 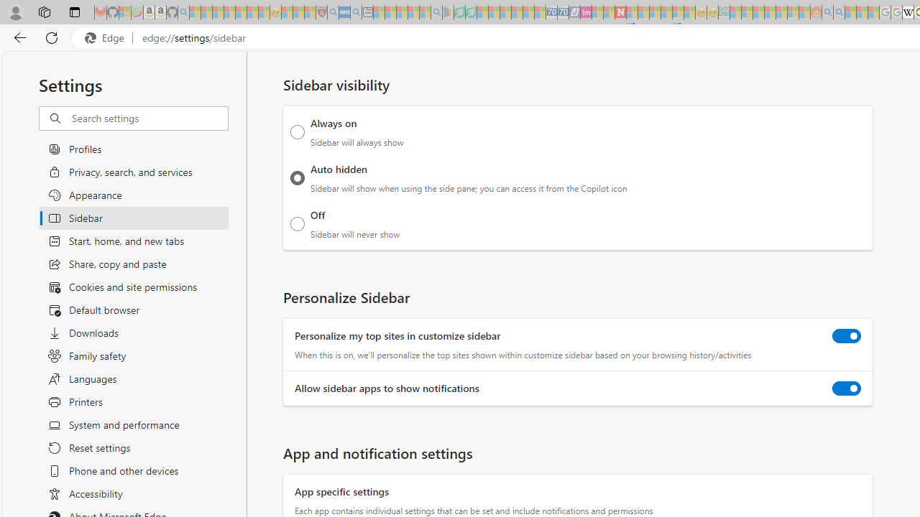 I want to click on utah sues federal government - Search - Sleeping, so click(x=356, y=13).